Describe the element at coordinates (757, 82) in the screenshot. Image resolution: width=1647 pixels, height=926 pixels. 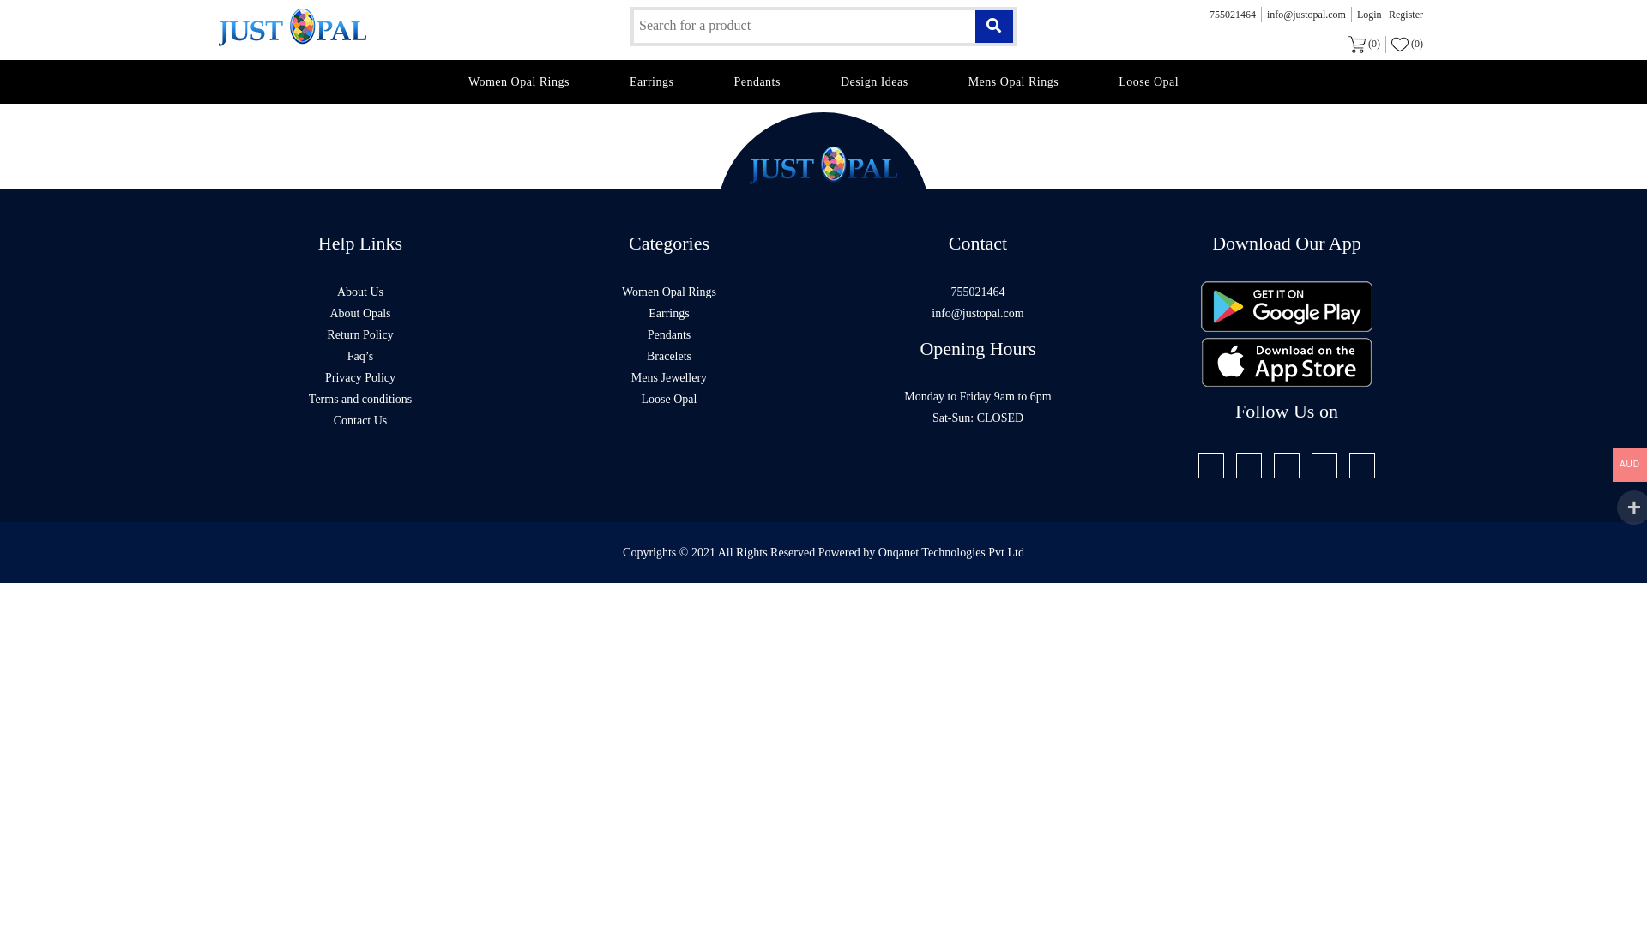
I see `Pendants` at that location.